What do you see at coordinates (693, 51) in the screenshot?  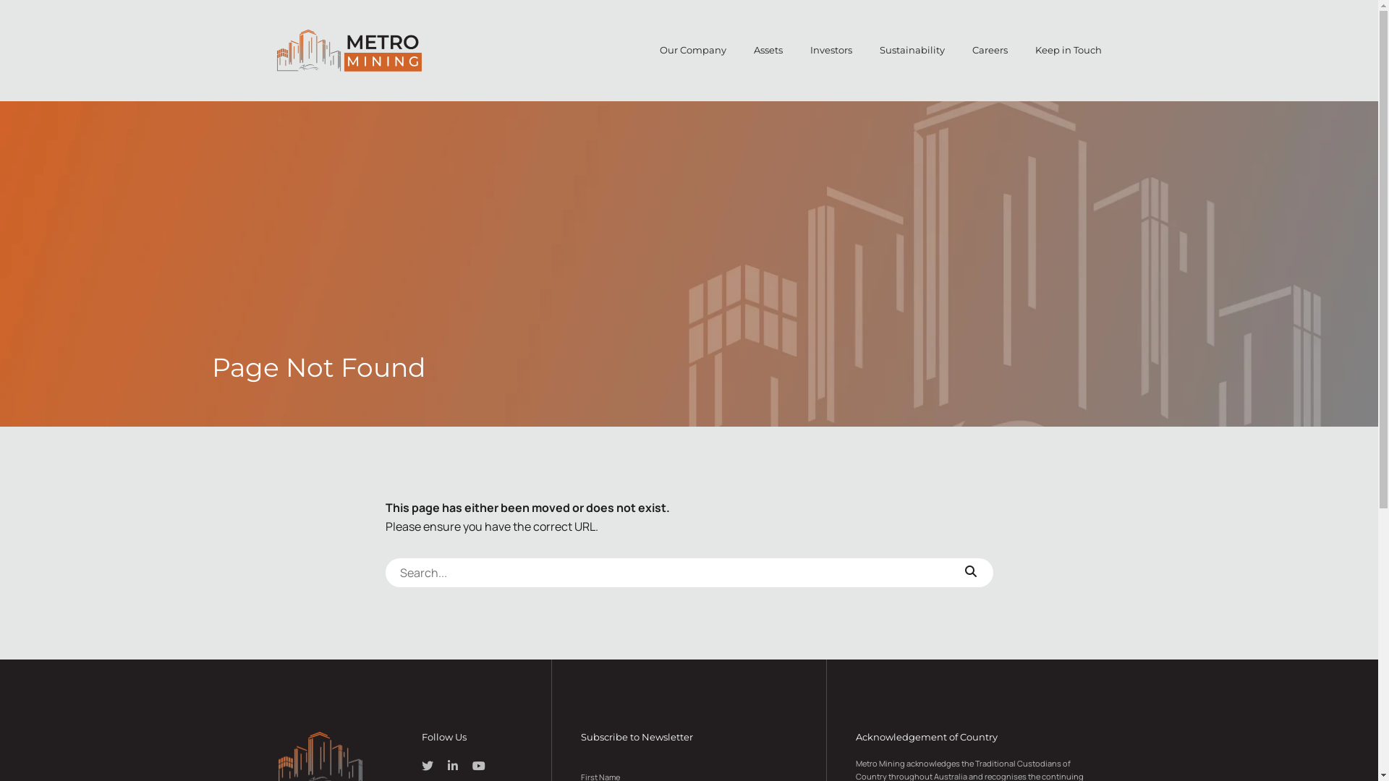 I see `Our Company` at bounding box center [693, 51].